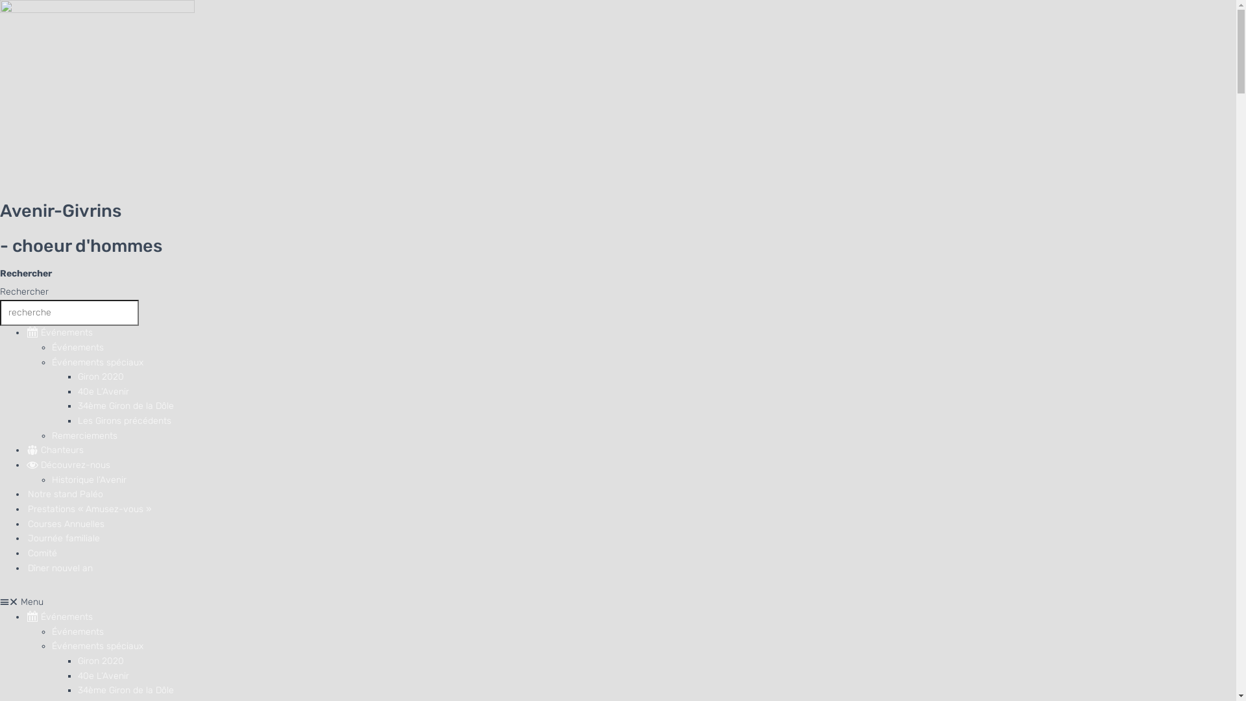  Describe the element at coordinates (55, 450) in the screenshot. I see `Chanteurs` at that location.